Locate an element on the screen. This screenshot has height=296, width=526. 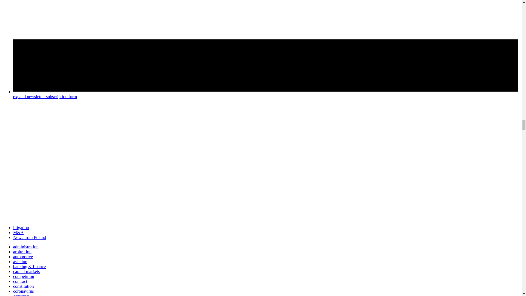
coronavirus is located at coordinates (24, 291).